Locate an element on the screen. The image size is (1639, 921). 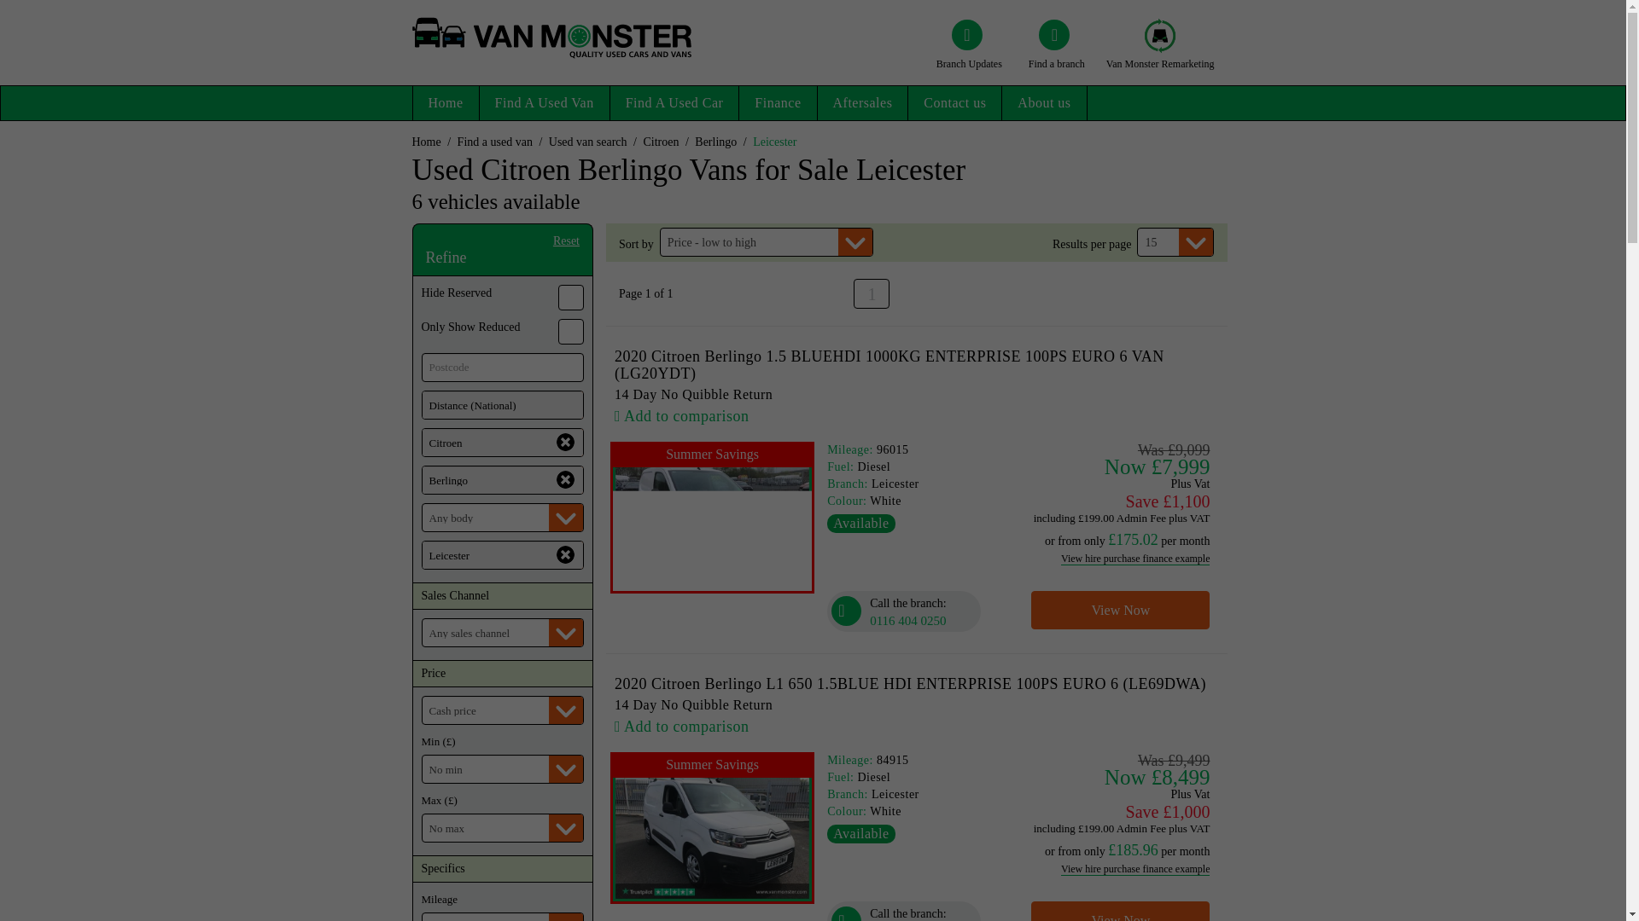
Remove search term is located at coordinates (565, 554).